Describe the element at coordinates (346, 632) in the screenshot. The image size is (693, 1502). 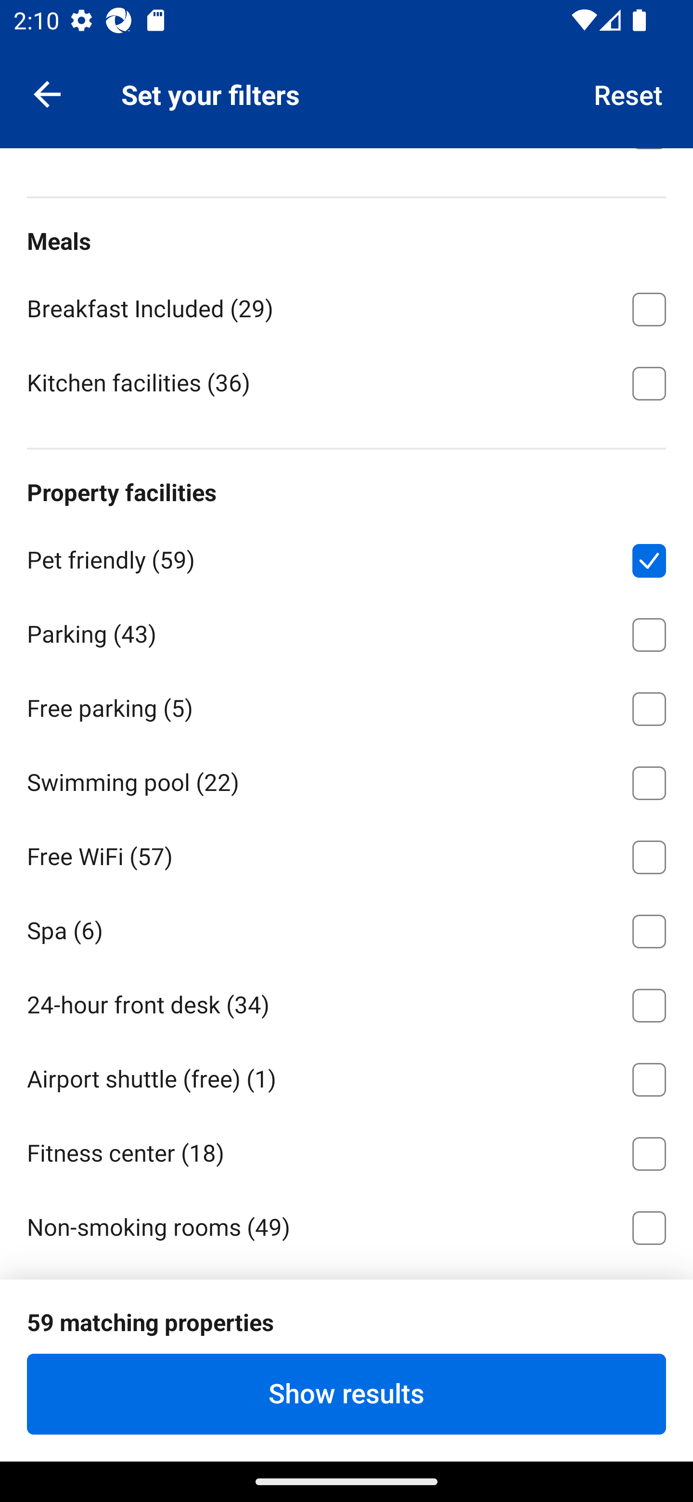
I see `Parking ⁦(43)` at that location.